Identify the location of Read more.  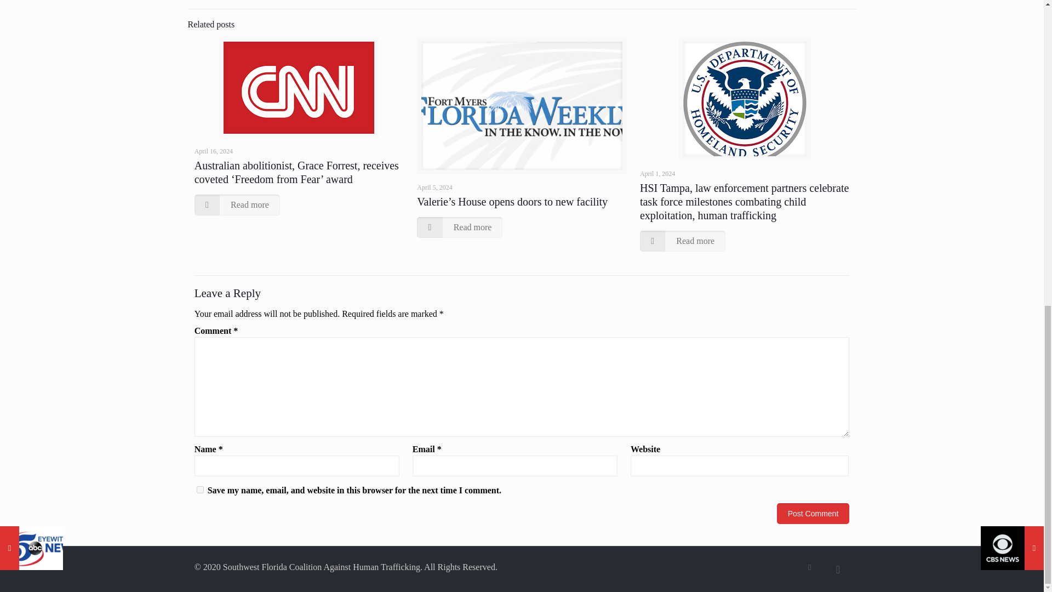
(459, 227).